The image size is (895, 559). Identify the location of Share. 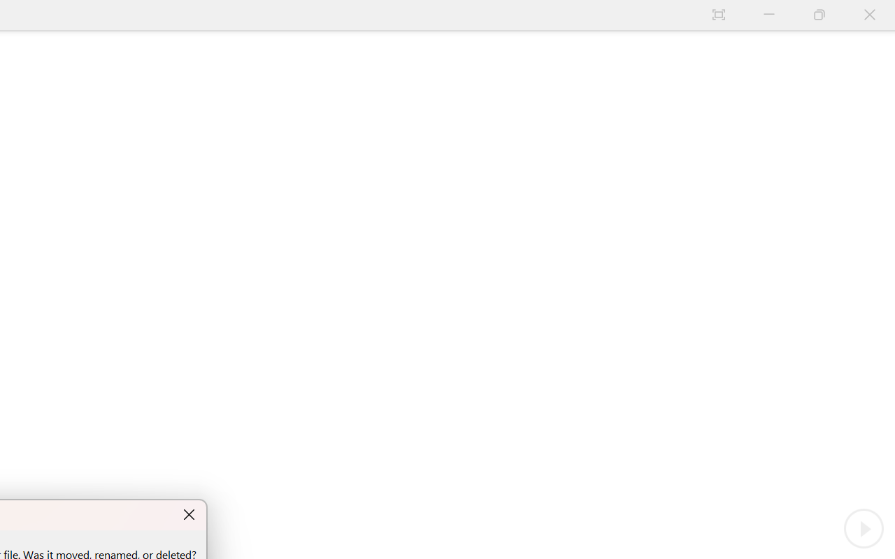
(855, 38).